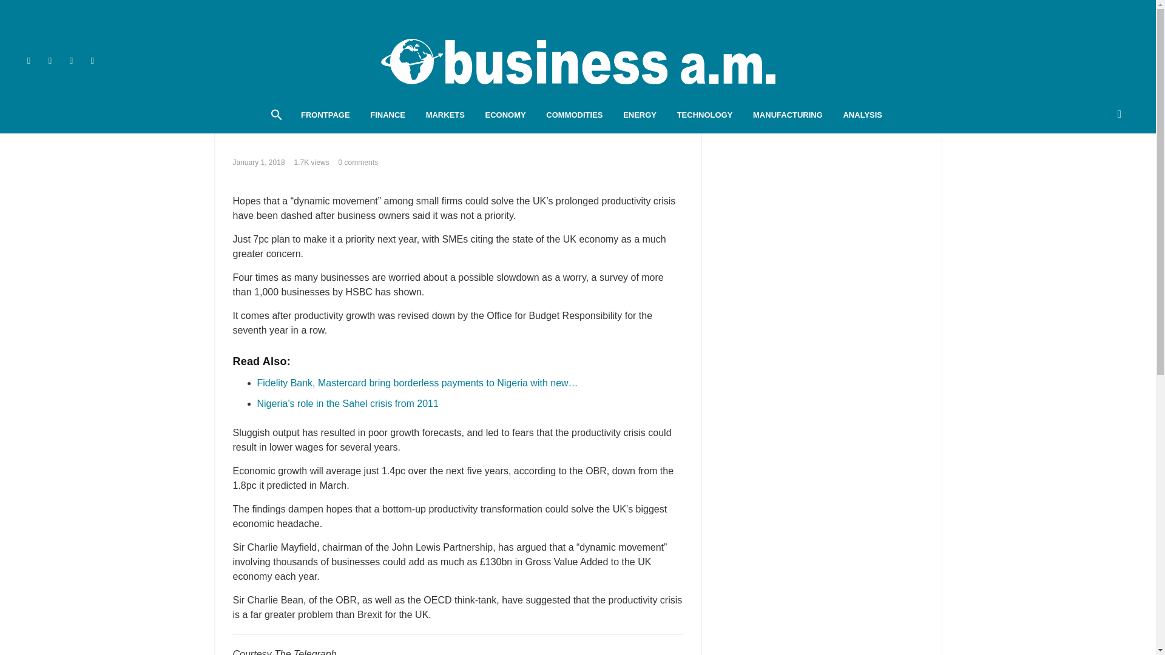  What do you see at coordinates (325, 115) in the screenshot?
I see `FRONTPAGE` at bounding box center [325, 115].